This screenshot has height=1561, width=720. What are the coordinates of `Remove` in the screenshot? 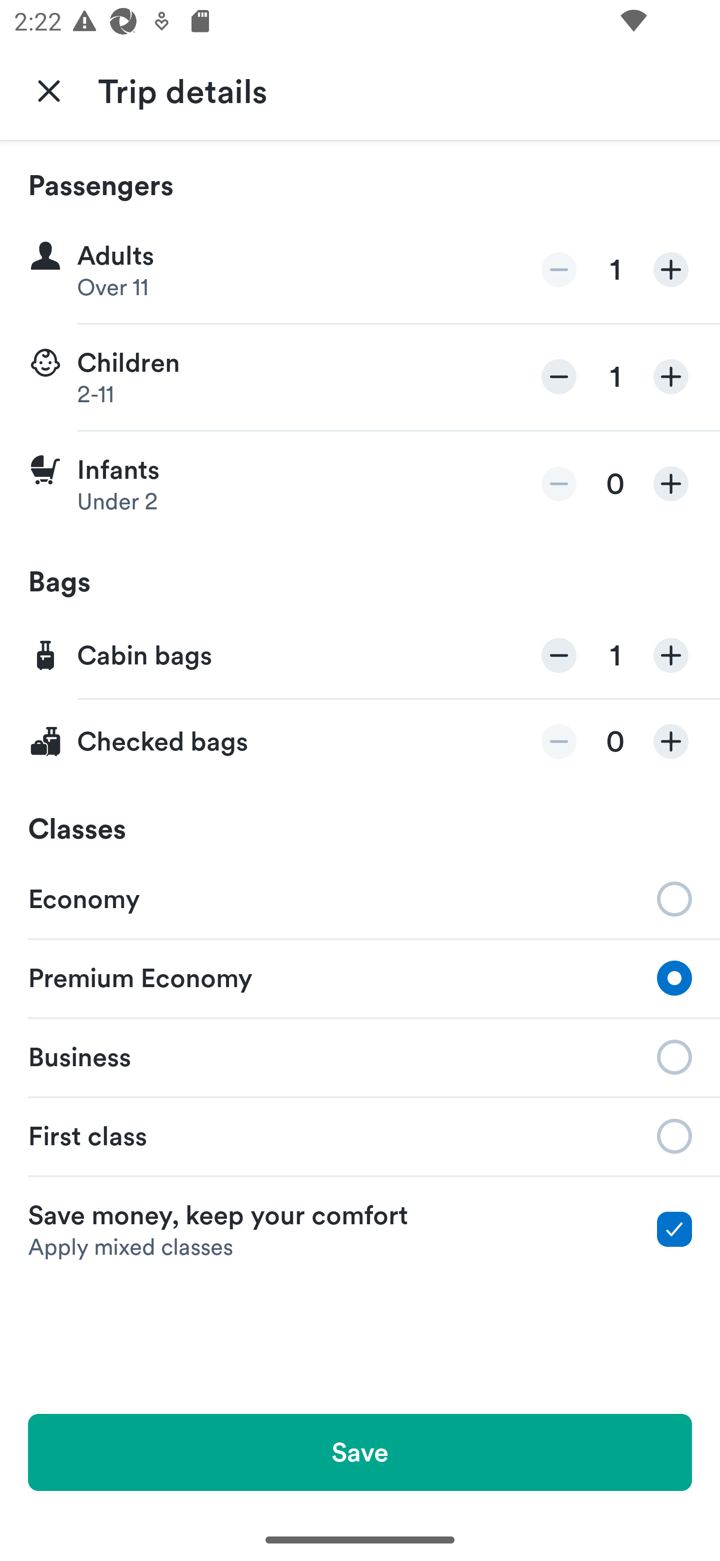 It's located at (559, 376).